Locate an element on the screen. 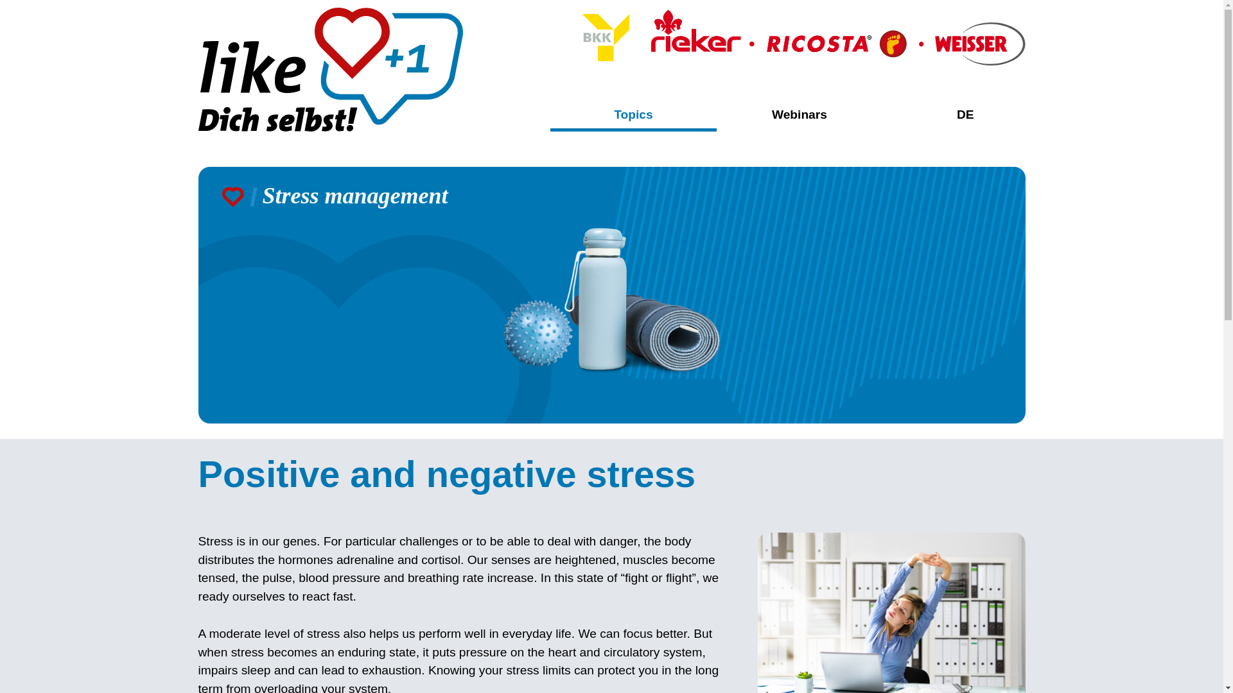 The image size is (1233, 693). DE is located at coordinates (965, 114).